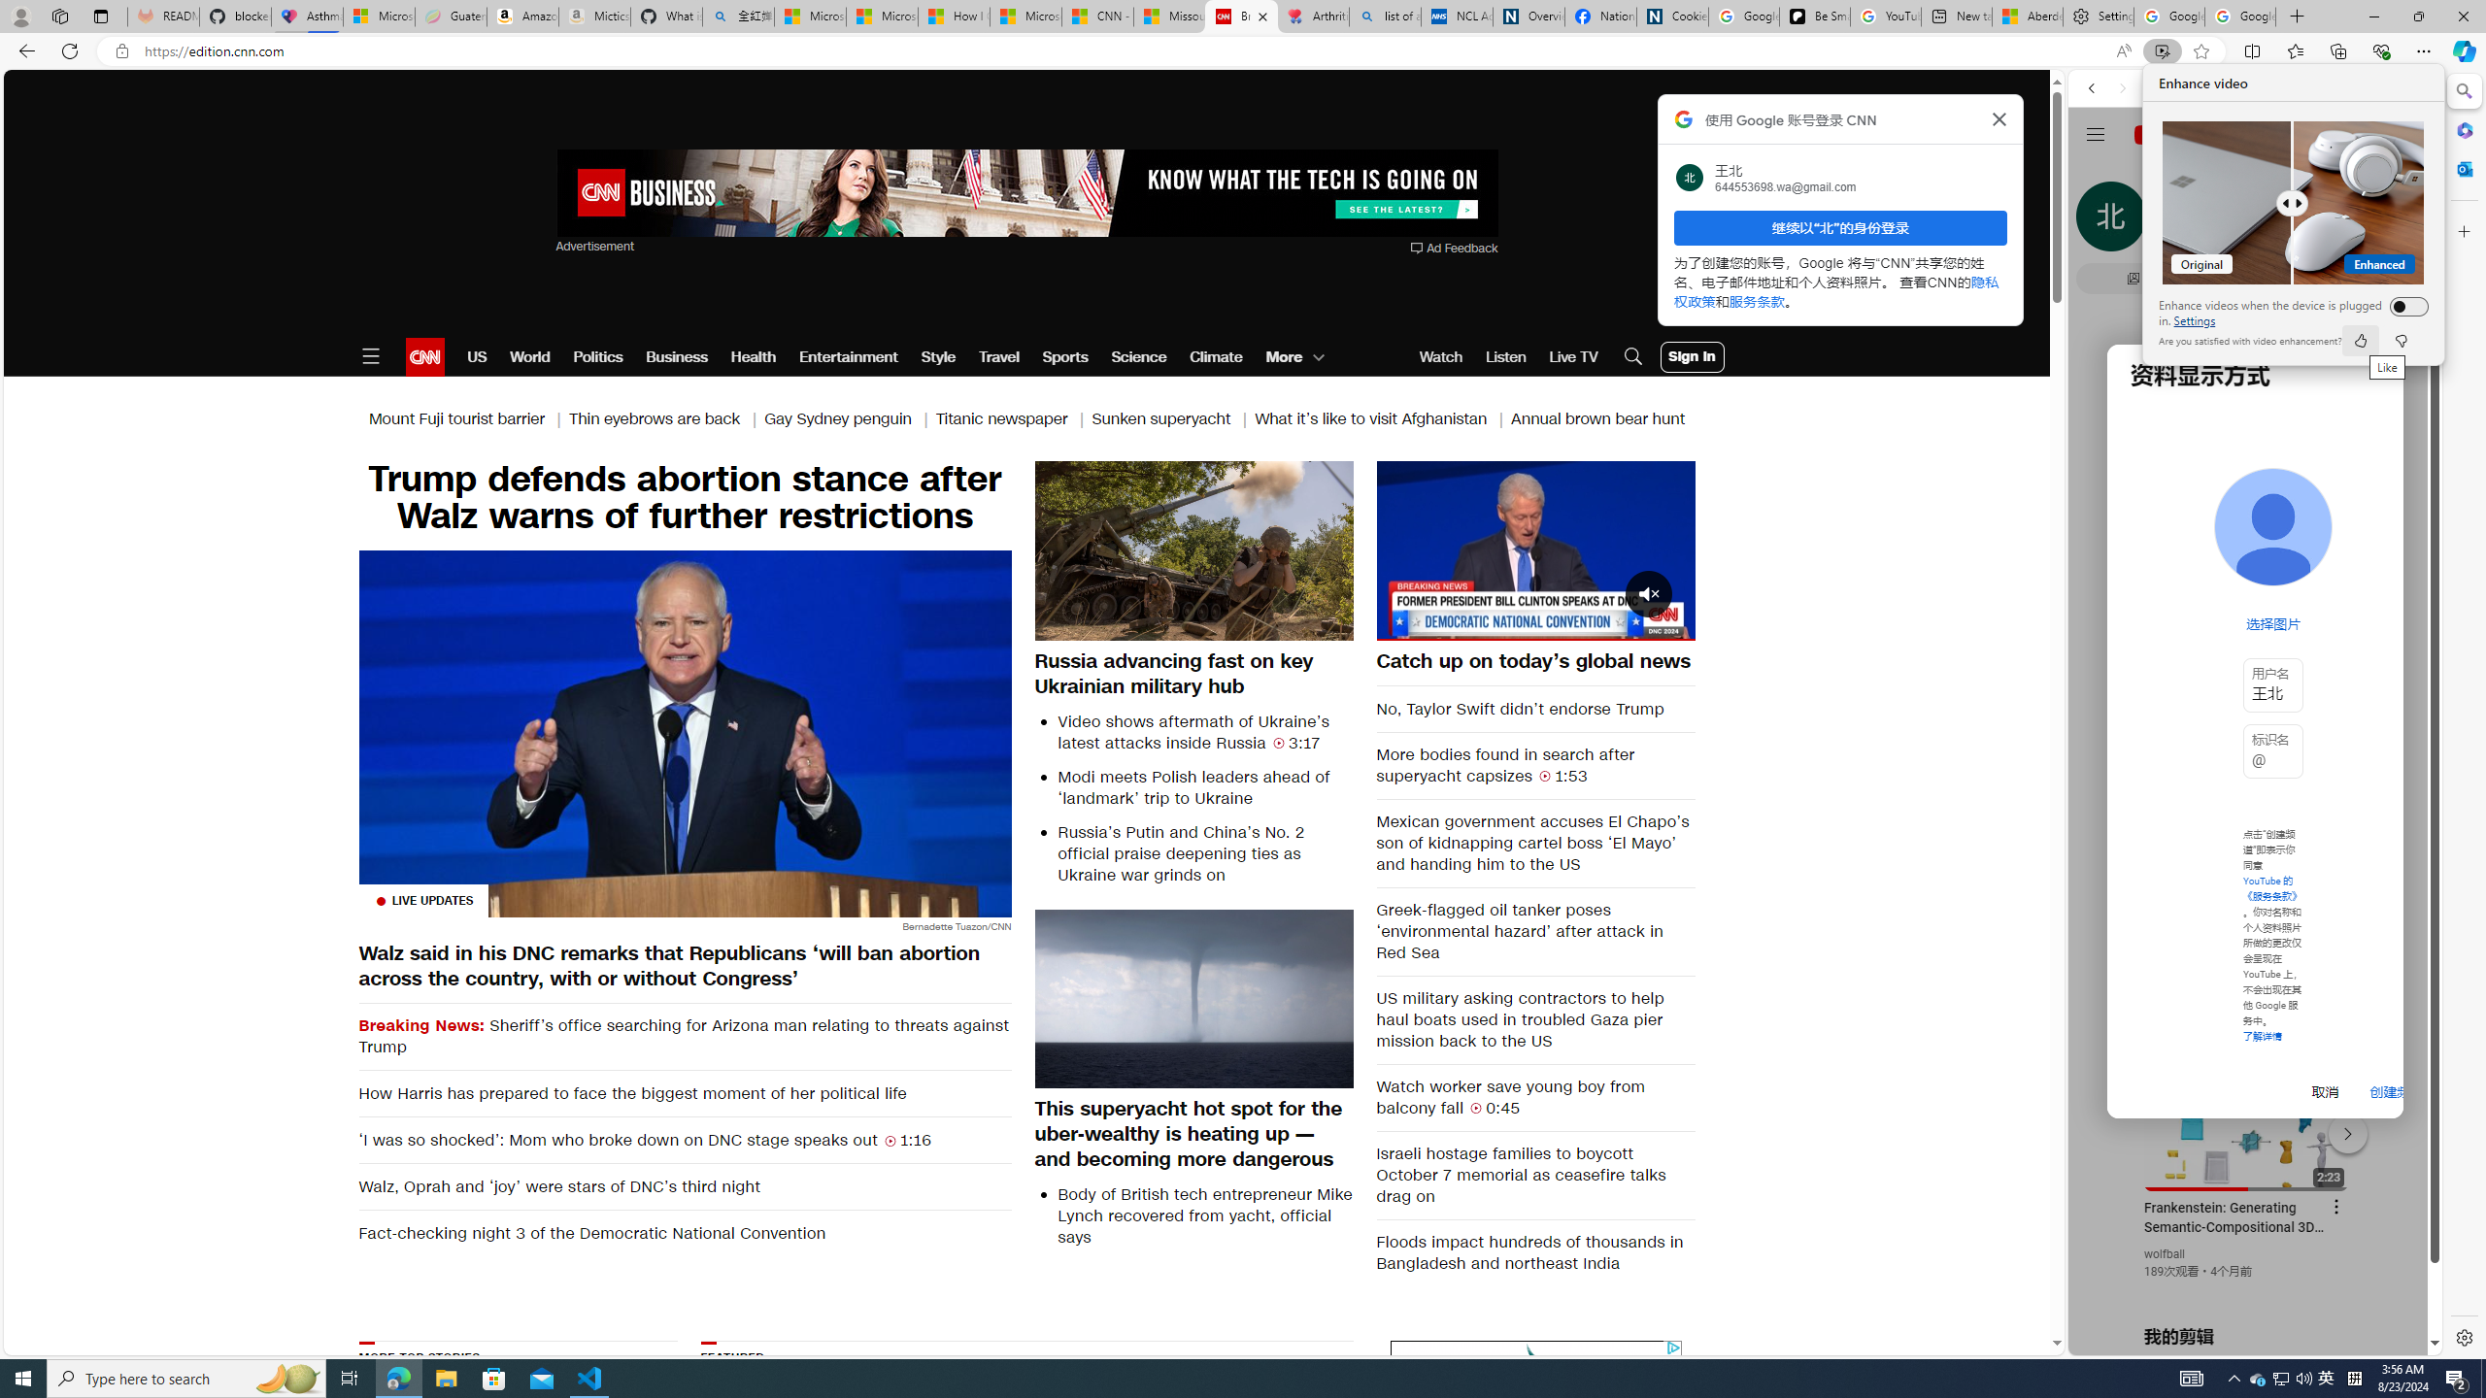 This screenshot has height=1398, width=2486. I want to click on US, so click(1402, 624).